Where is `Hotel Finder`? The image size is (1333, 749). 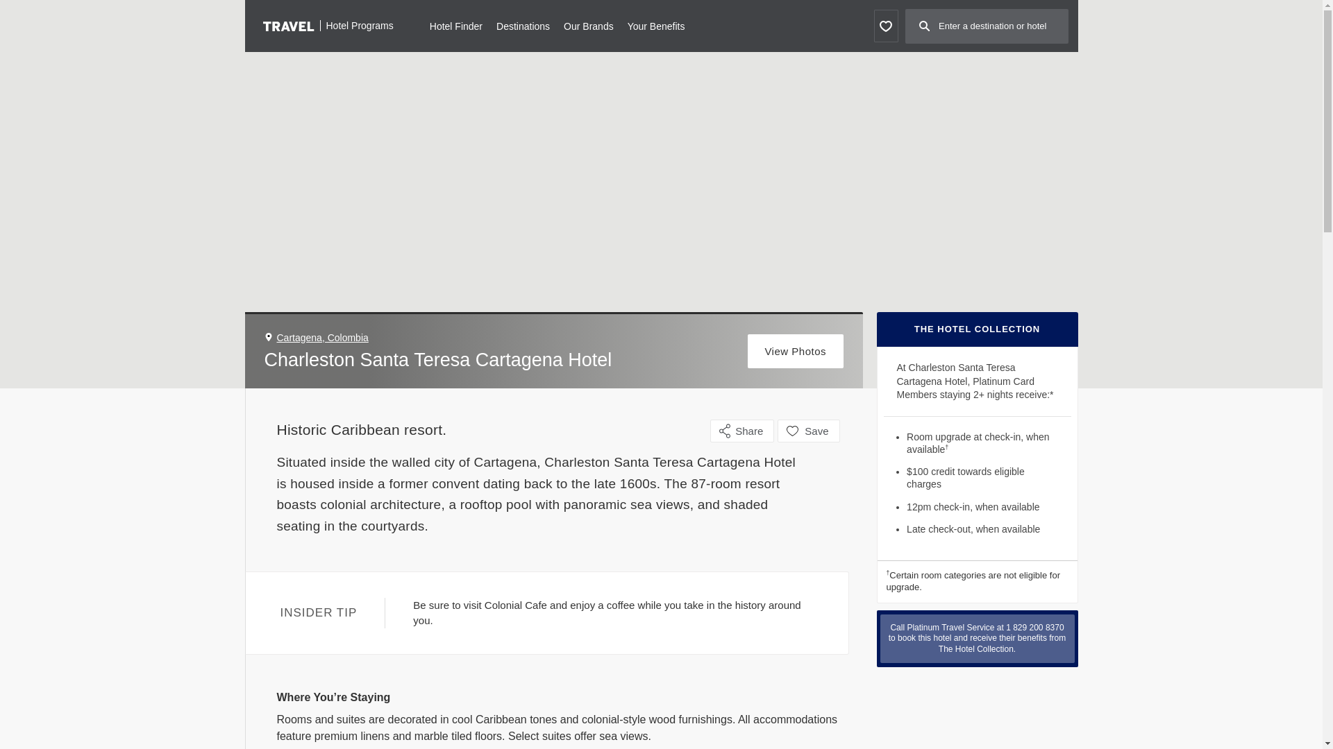
Hotel Finder is located at coordinates (455, 25).